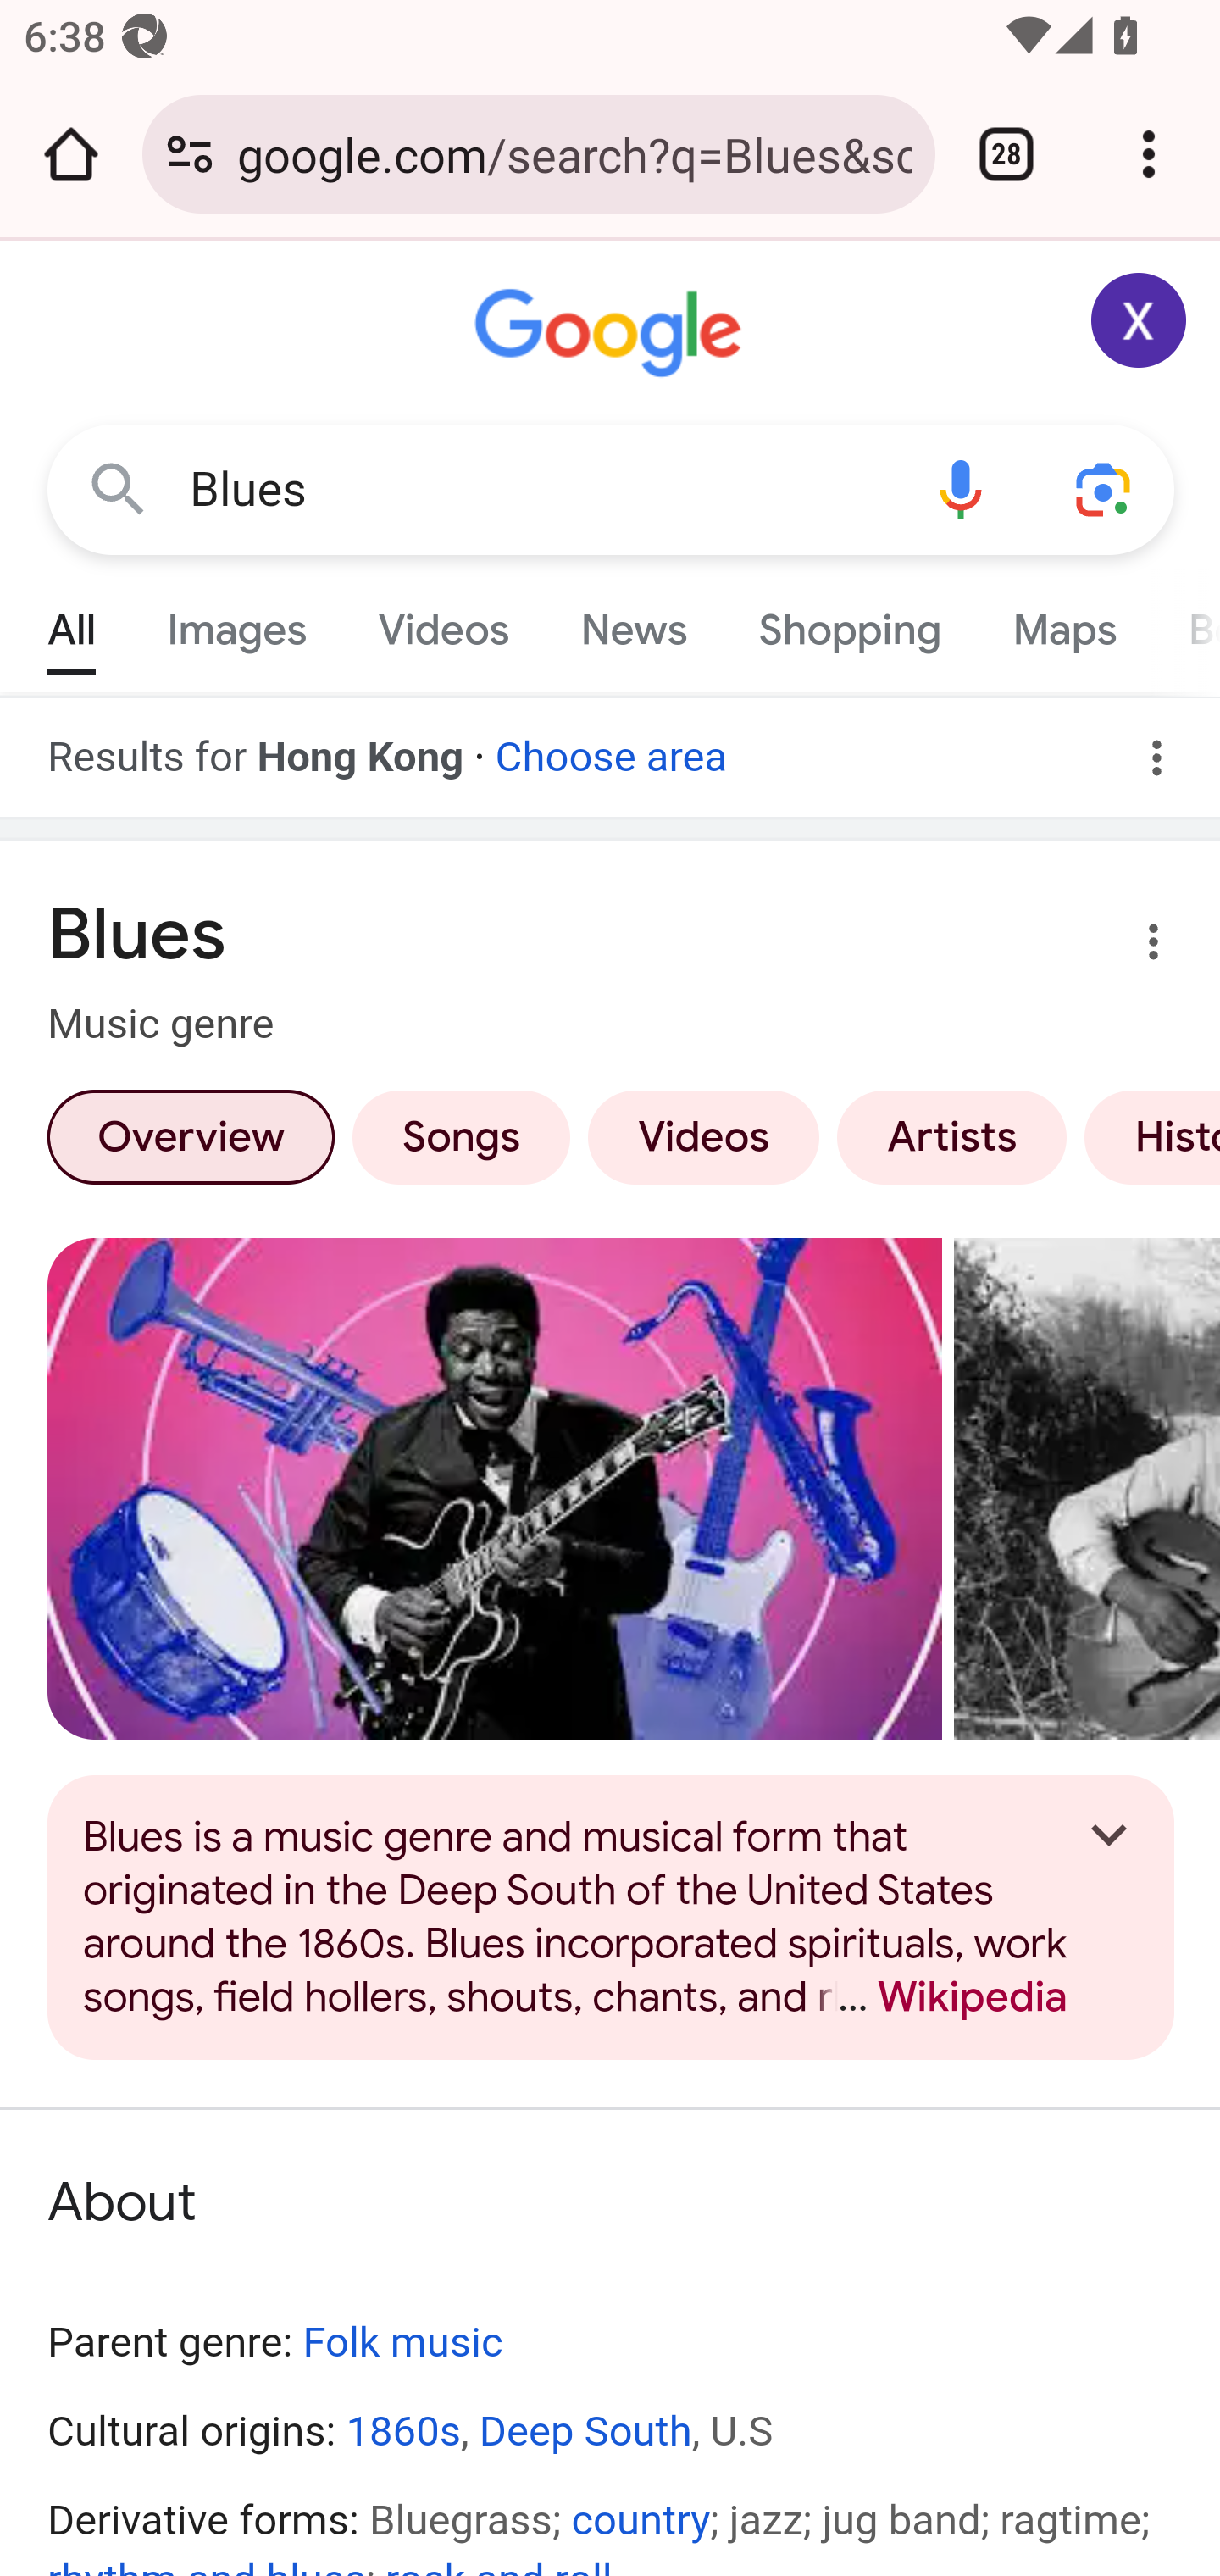 The height and width of the screenshot is (2576, 1220). I want to click on Songs, so click(460, 1137).